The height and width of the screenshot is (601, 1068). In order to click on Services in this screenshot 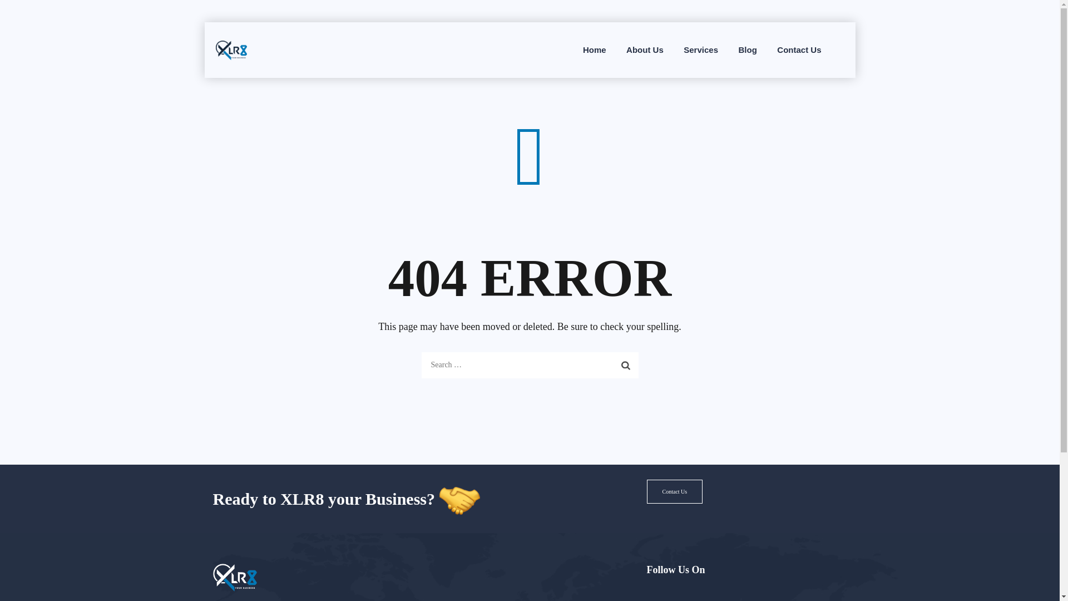, I will do `click(700, 50)`.